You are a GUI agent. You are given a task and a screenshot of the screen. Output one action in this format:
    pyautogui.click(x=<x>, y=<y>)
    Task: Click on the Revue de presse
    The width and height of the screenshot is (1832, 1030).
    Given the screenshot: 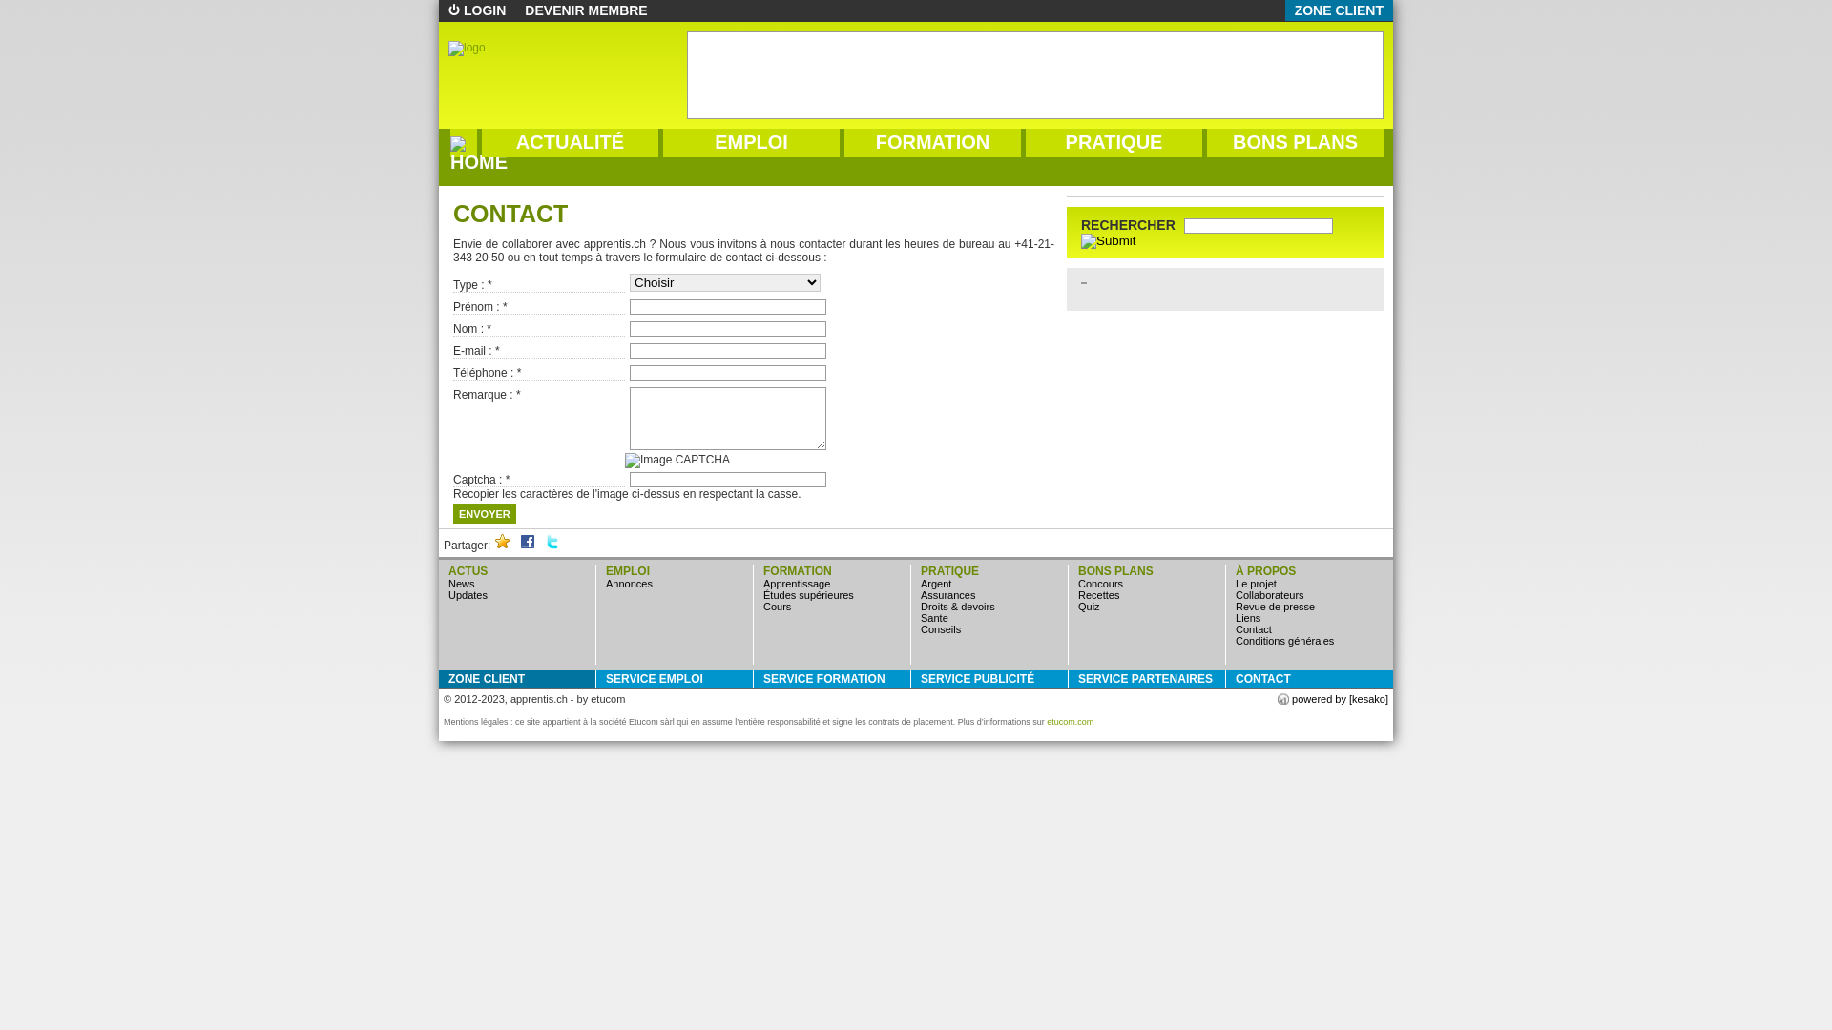 What is the action you would take?
    pyautogui.click(x=1275, y=607)
    